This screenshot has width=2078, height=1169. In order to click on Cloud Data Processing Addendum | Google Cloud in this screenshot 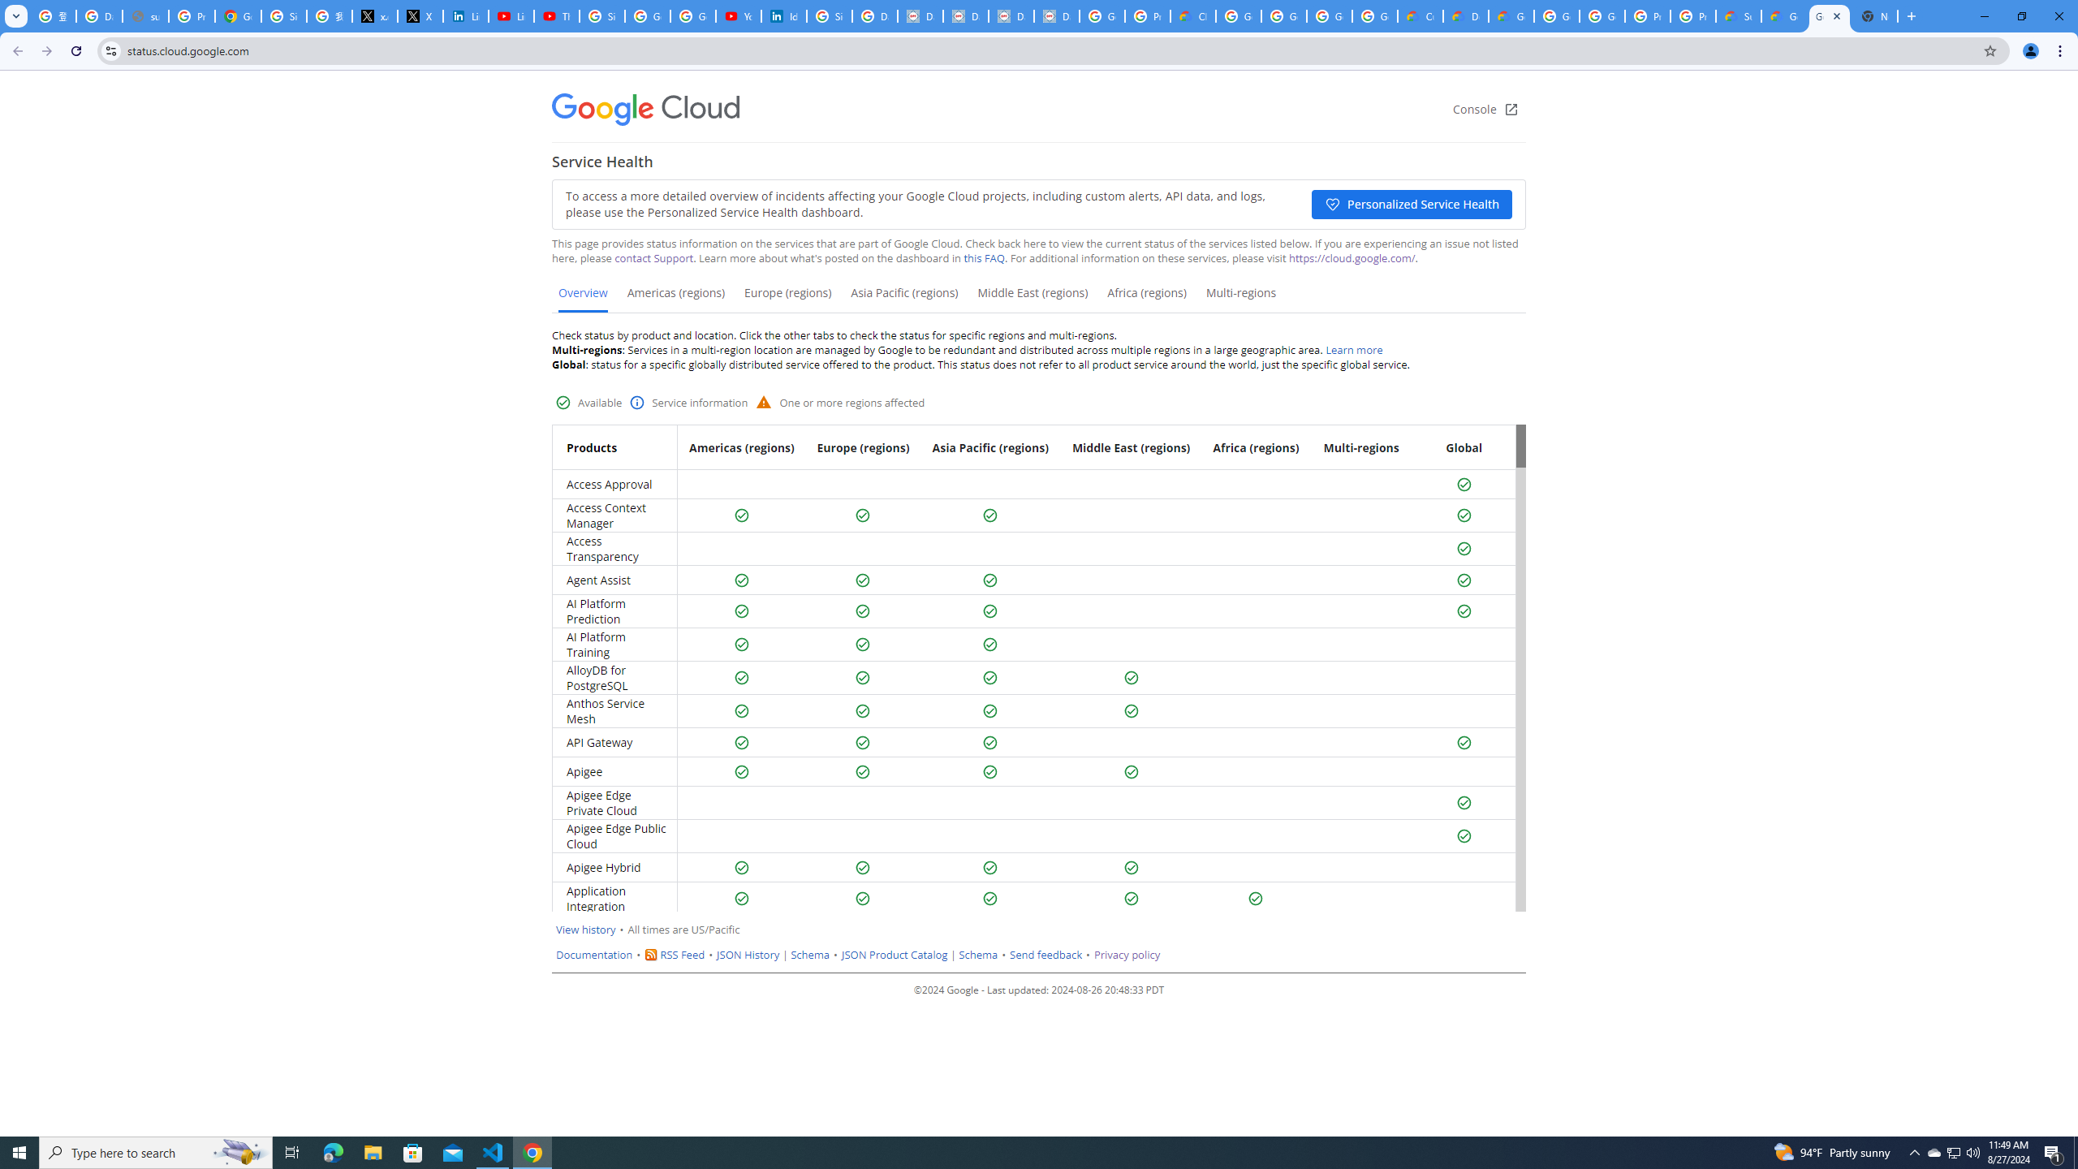, I will do `click(1193, 16)`.